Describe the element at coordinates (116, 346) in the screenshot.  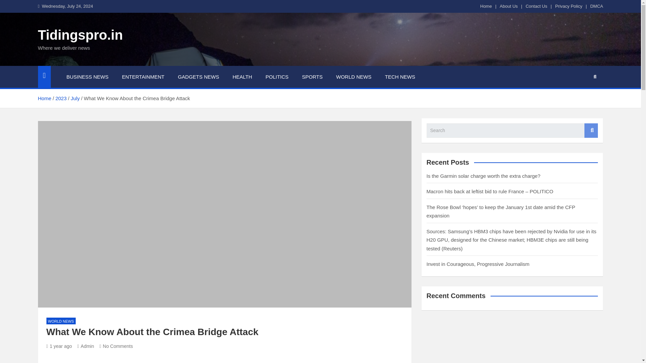
I see `No Comments` at that location.